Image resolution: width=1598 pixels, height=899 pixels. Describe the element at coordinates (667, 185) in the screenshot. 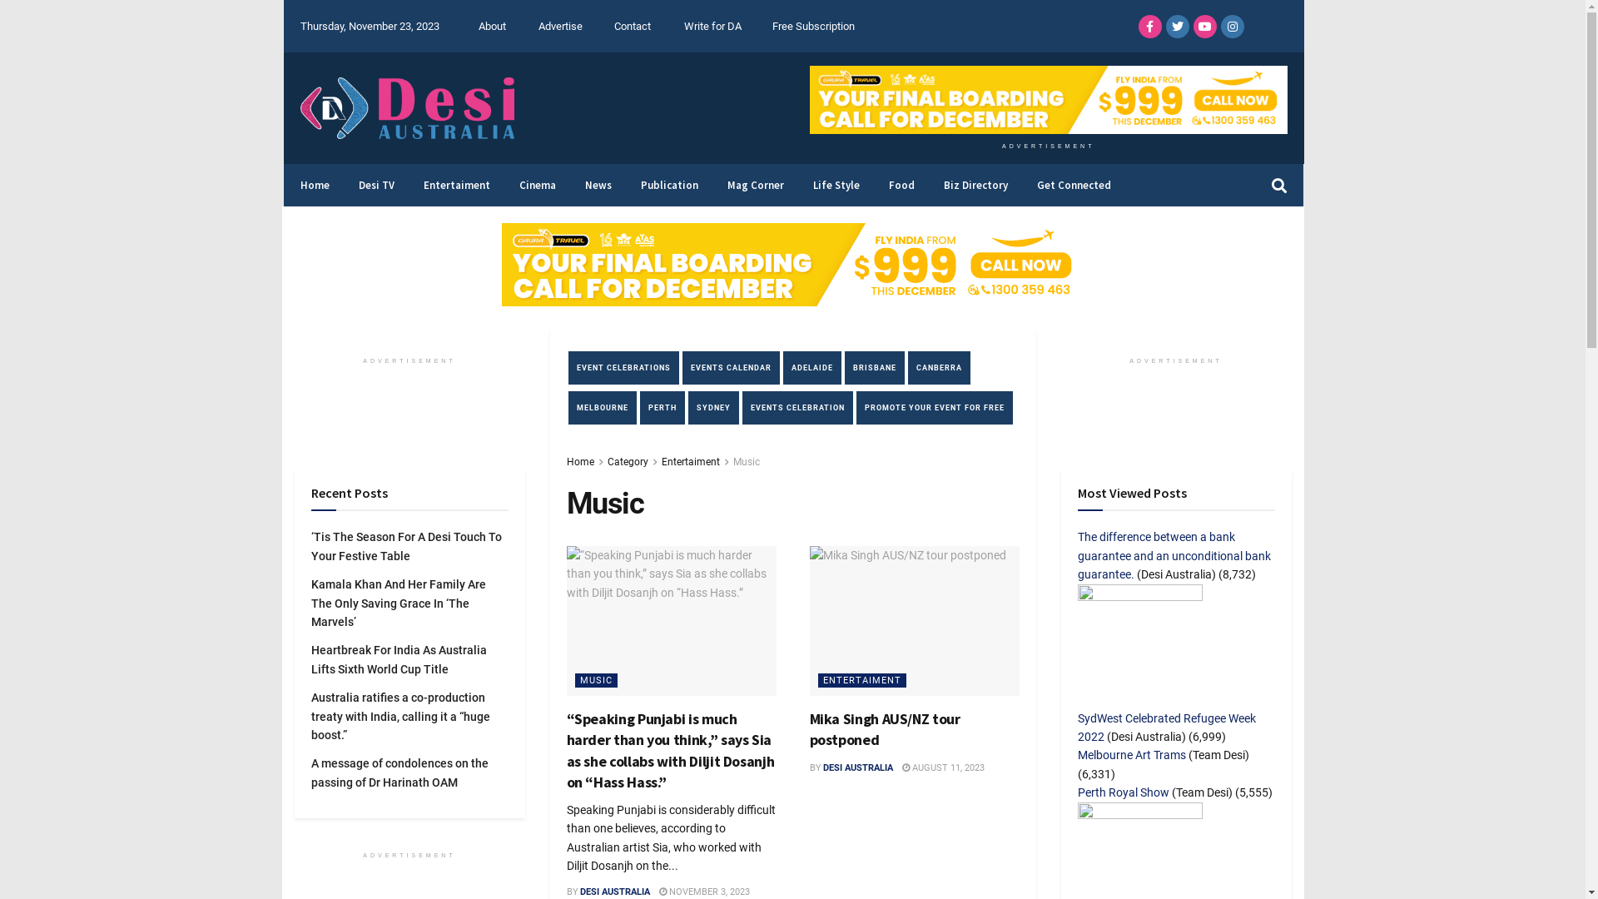

I see `Publication` at that location.